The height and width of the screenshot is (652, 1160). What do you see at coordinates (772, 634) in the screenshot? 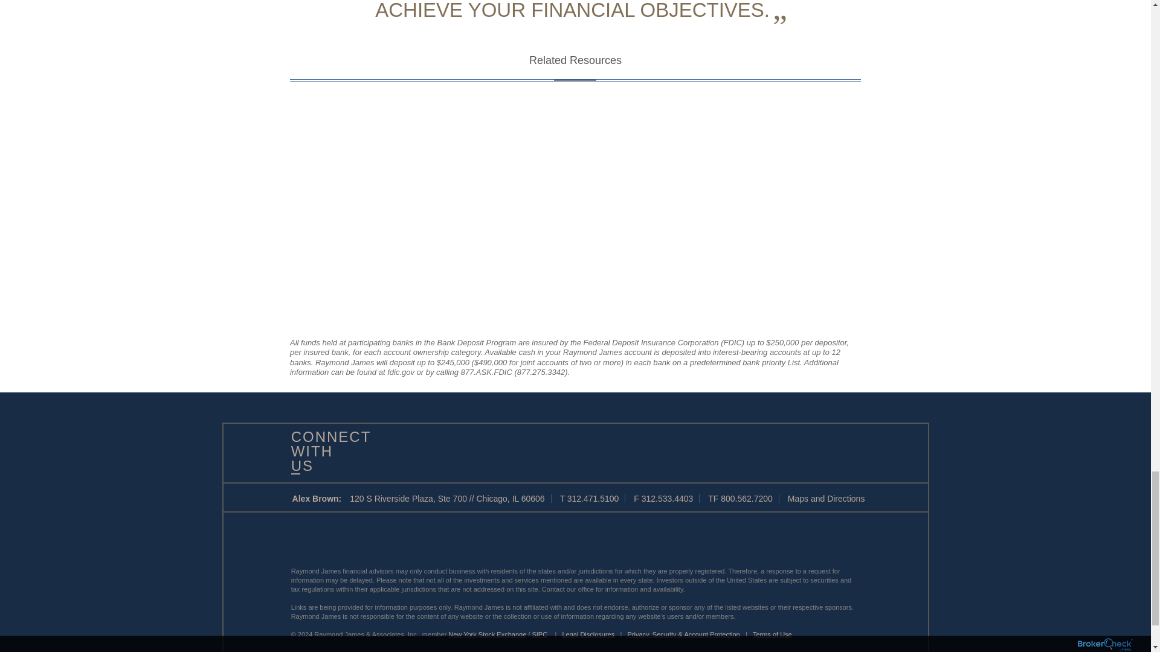
I see `Terms of Use` at bounding box center [772, 634].